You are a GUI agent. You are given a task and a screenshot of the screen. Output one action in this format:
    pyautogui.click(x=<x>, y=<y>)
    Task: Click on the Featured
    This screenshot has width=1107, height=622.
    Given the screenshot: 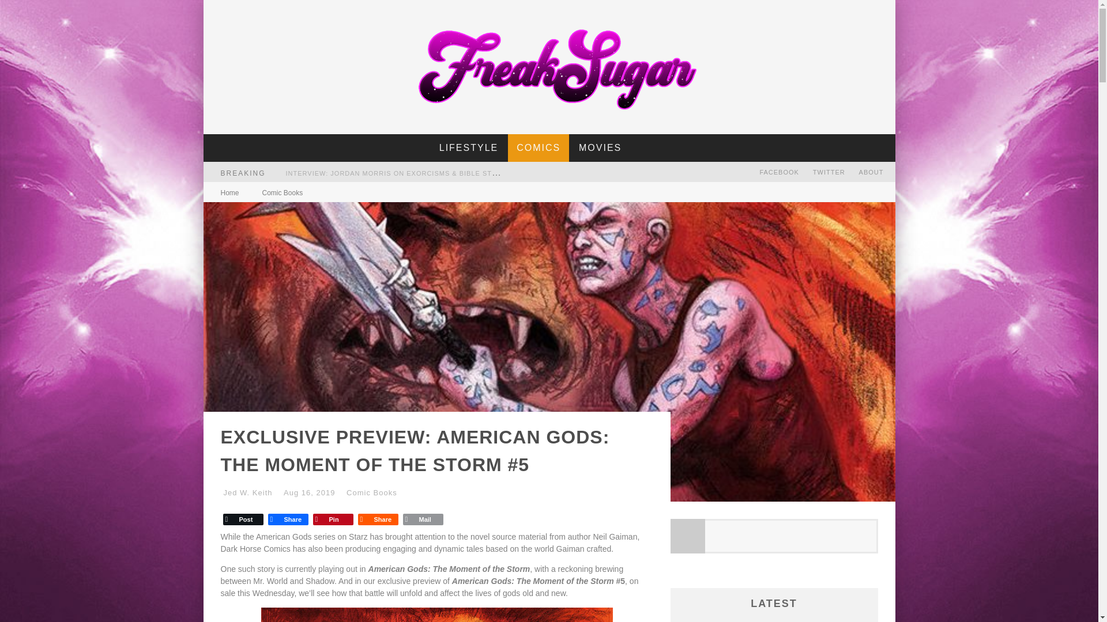 What is the action you would take?
    pyautogui.click(x=539, y=147)
    